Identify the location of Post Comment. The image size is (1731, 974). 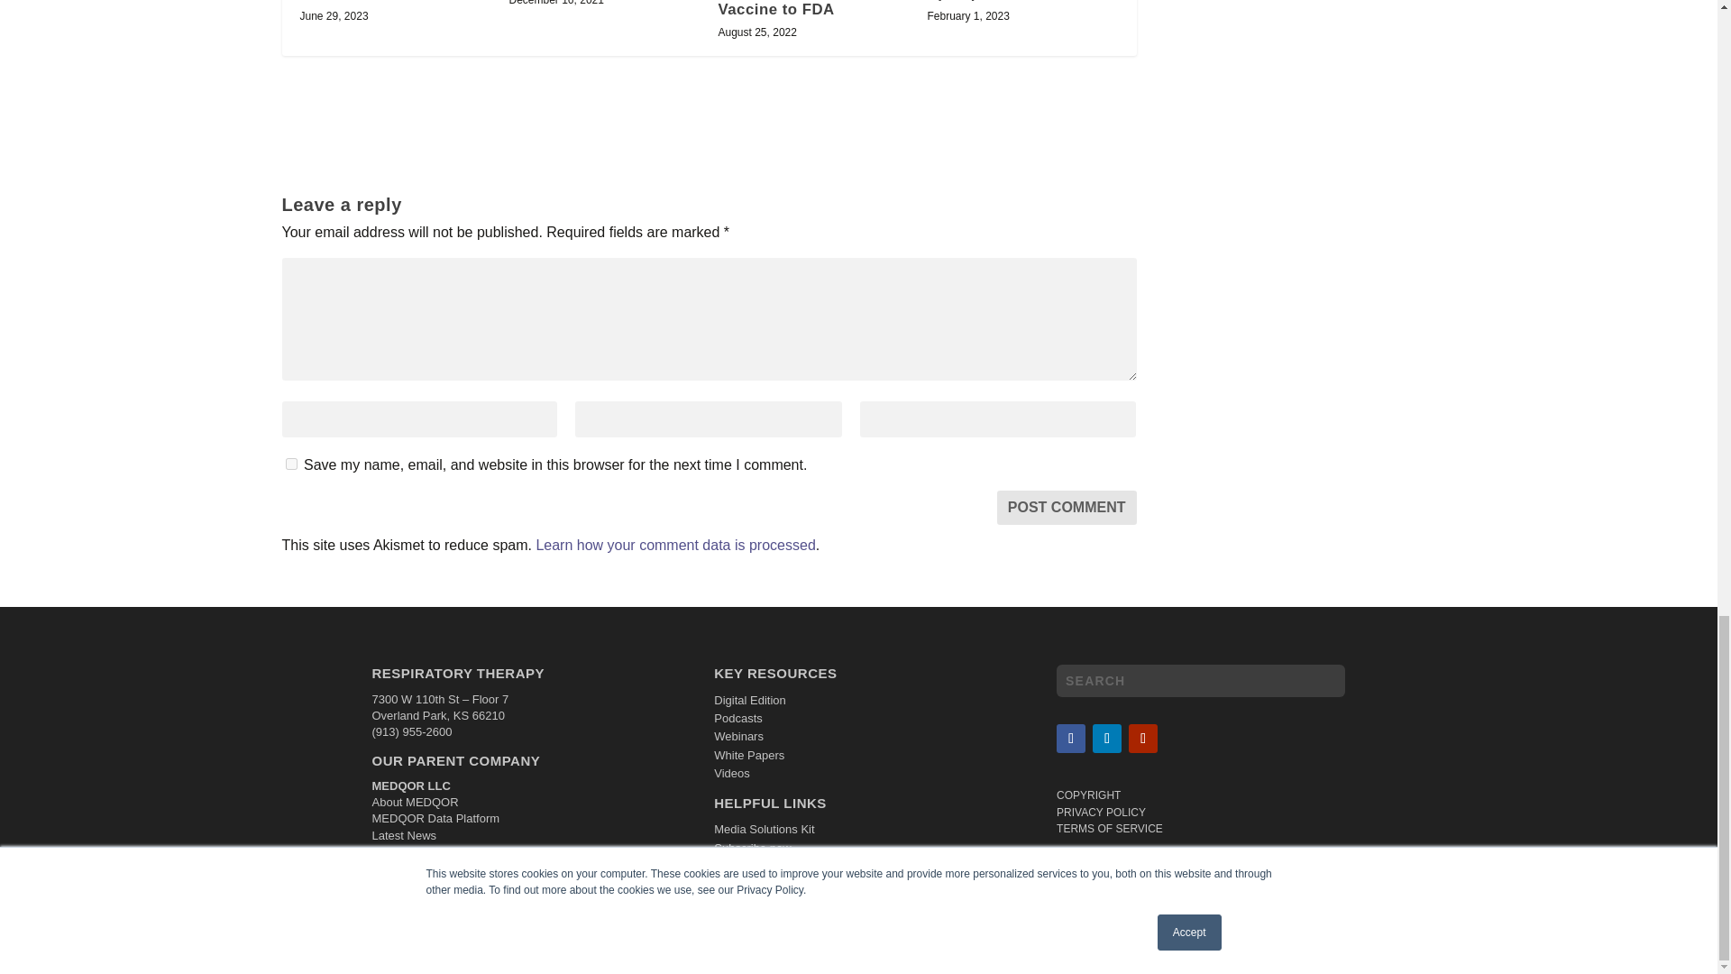
(1067, 508).